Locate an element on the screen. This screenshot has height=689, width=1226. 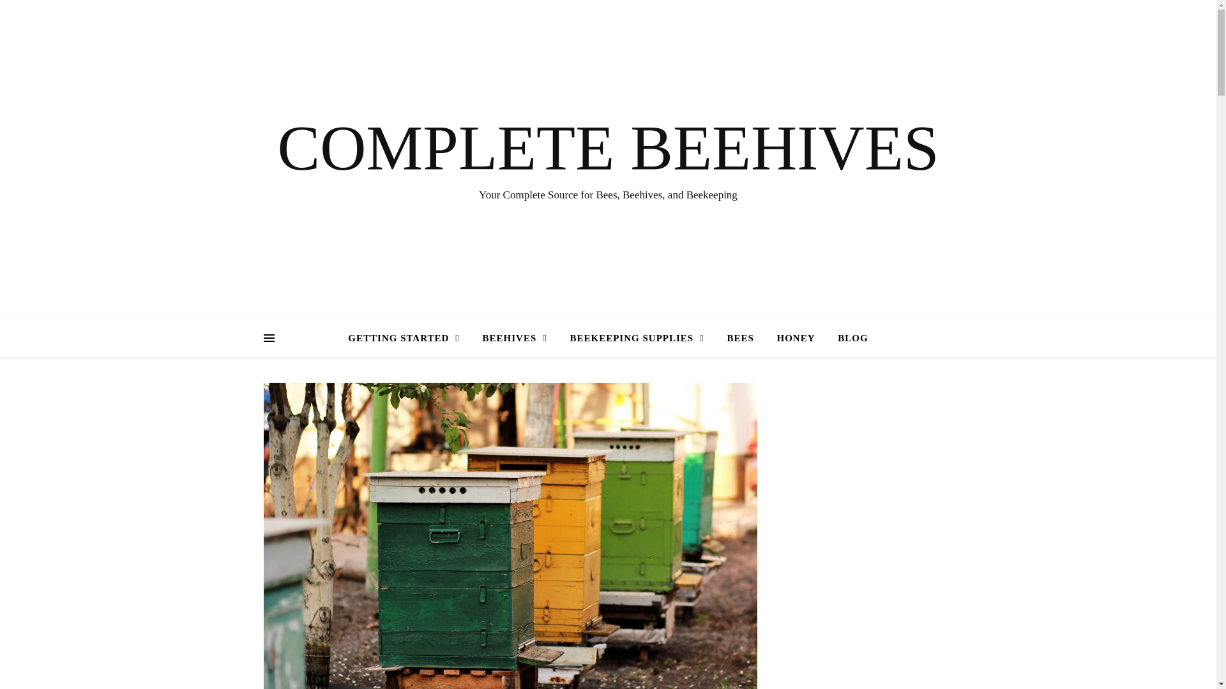
GETTING STARTED is located at coordinates (409, 338).